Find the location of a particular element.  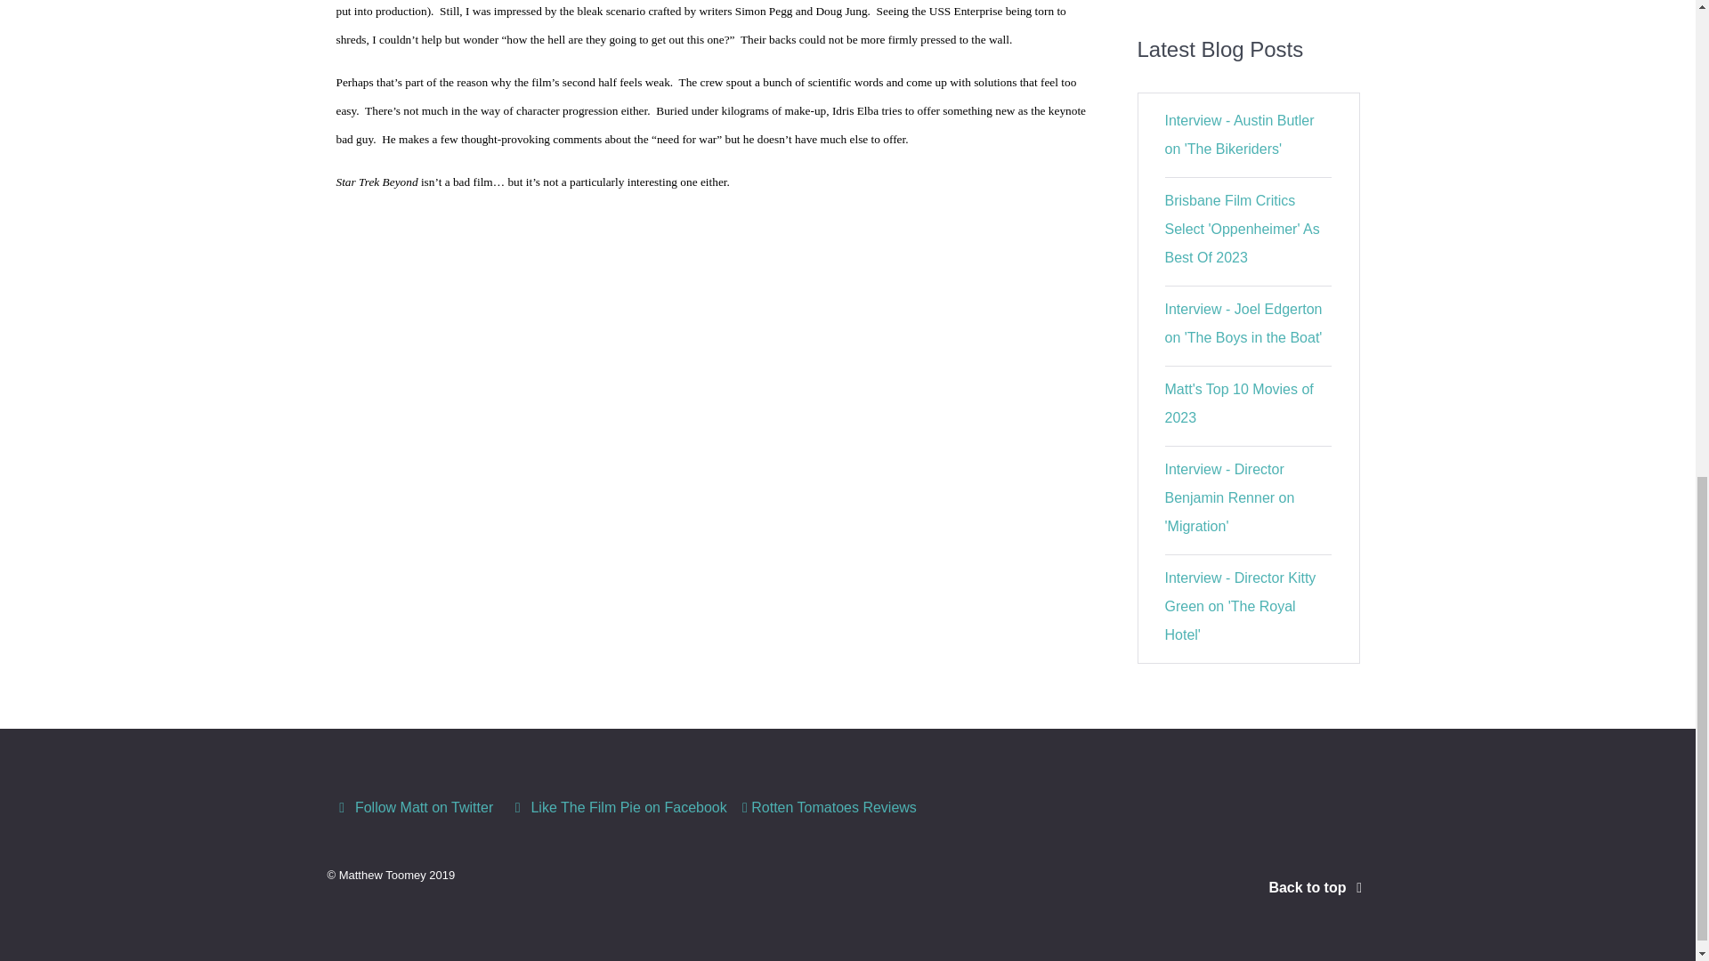

Like The Film Pie on Facebook is located at coordinates (620, 808).